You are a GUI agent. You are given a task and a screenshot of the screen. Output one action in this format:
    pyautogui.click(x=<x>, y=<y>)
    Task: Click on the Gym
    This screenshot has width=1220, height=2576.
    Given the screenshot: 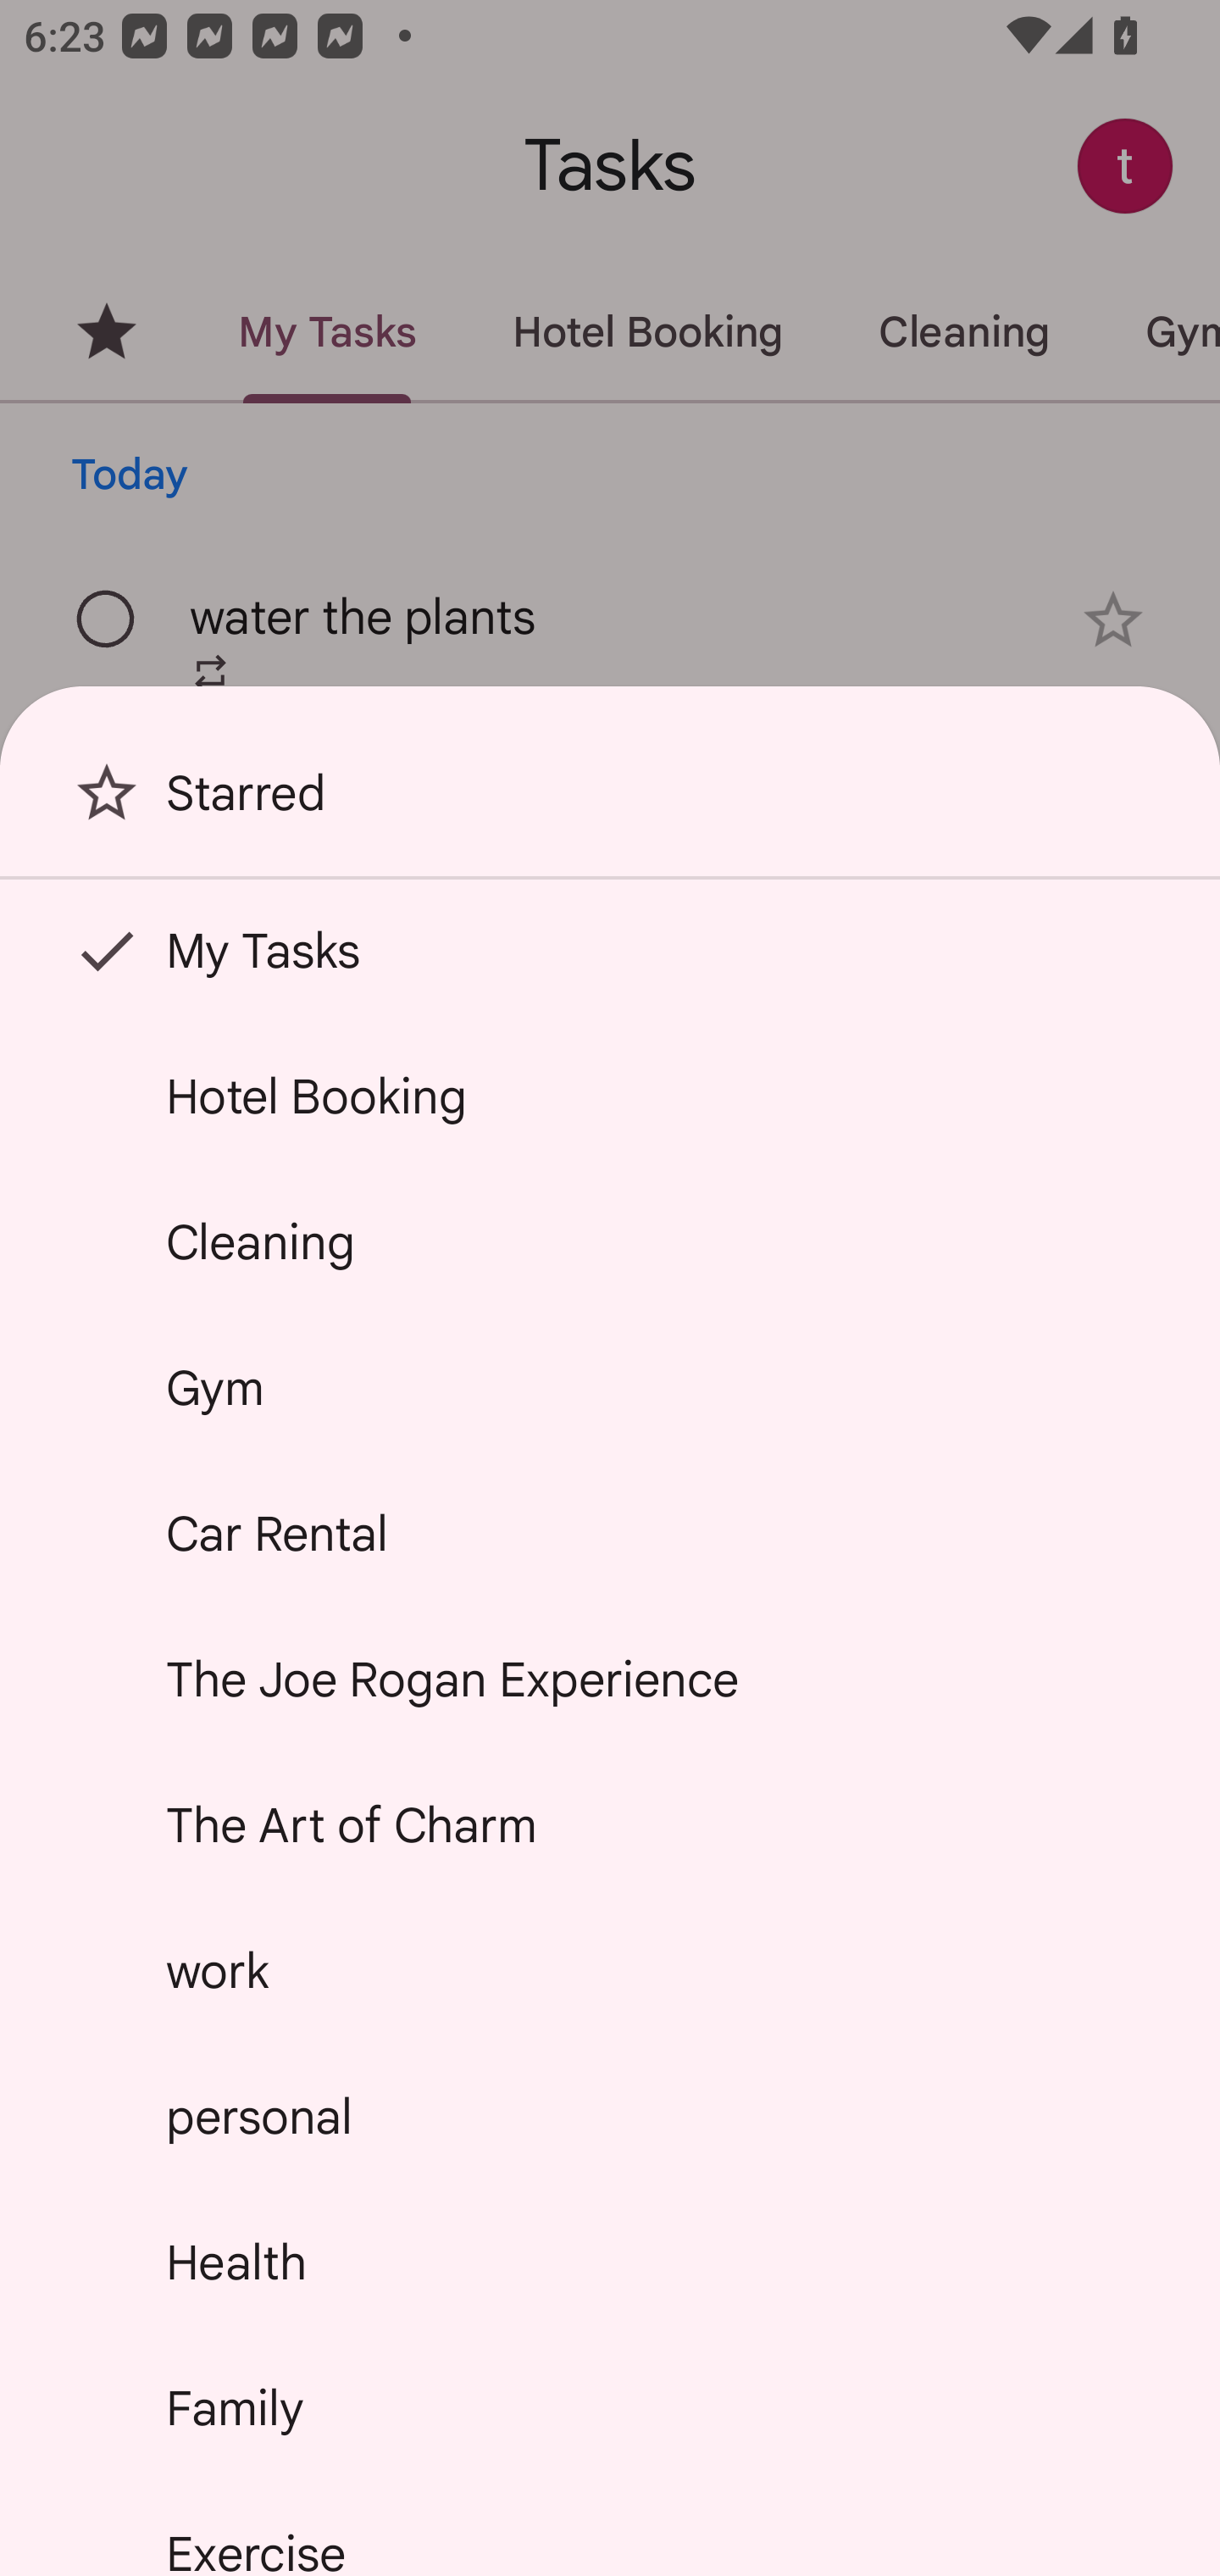 What is the action you would take?
    pyautogui.click(x=610, y=1386)
    